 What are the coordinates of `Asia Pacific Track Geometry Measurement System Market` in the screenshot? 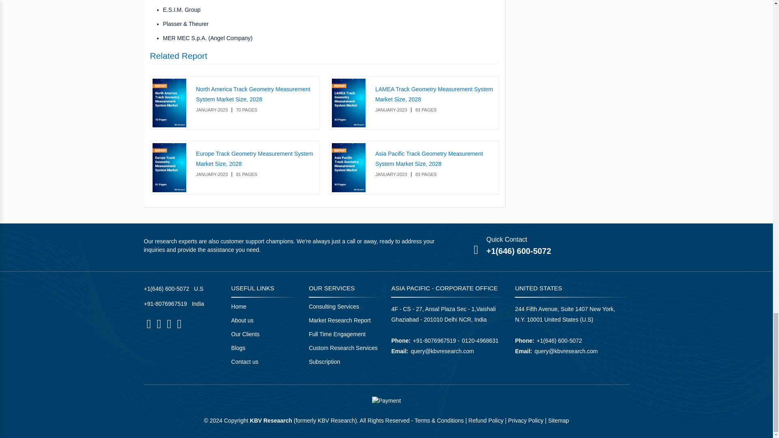 It's located at (429, 159).